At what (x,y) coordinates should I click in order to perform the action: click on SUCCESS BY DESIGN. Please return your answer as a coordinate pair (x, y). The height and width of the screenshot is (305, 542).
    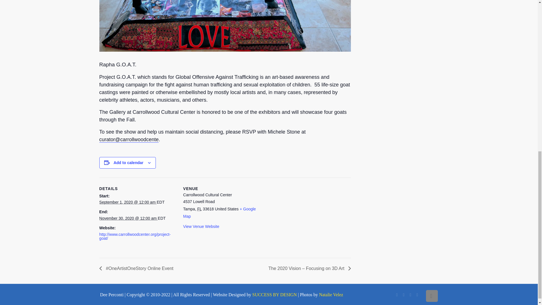
    Looking at the image, I should click on (275, 294).